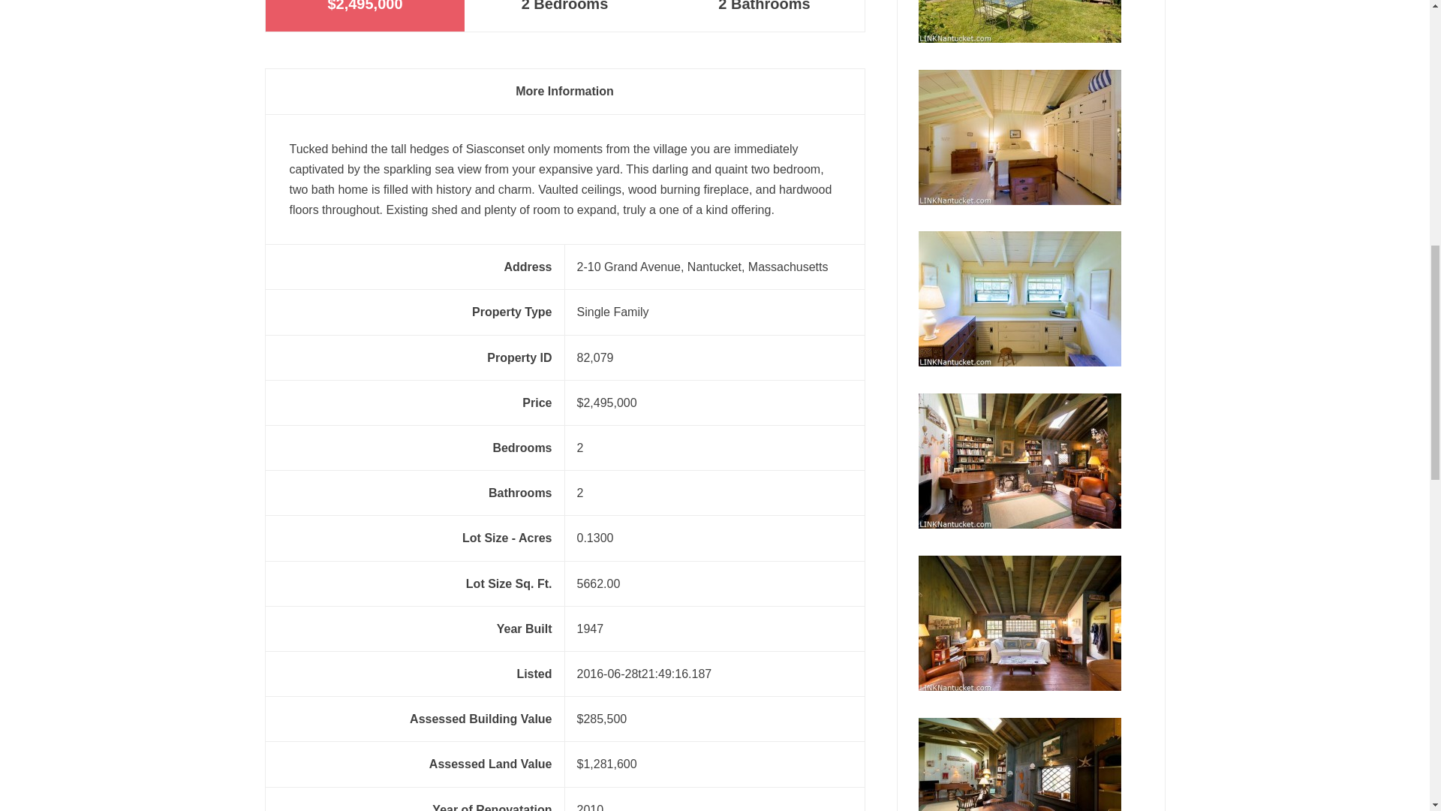  I want to click on Property Image, so click(1019, 764).